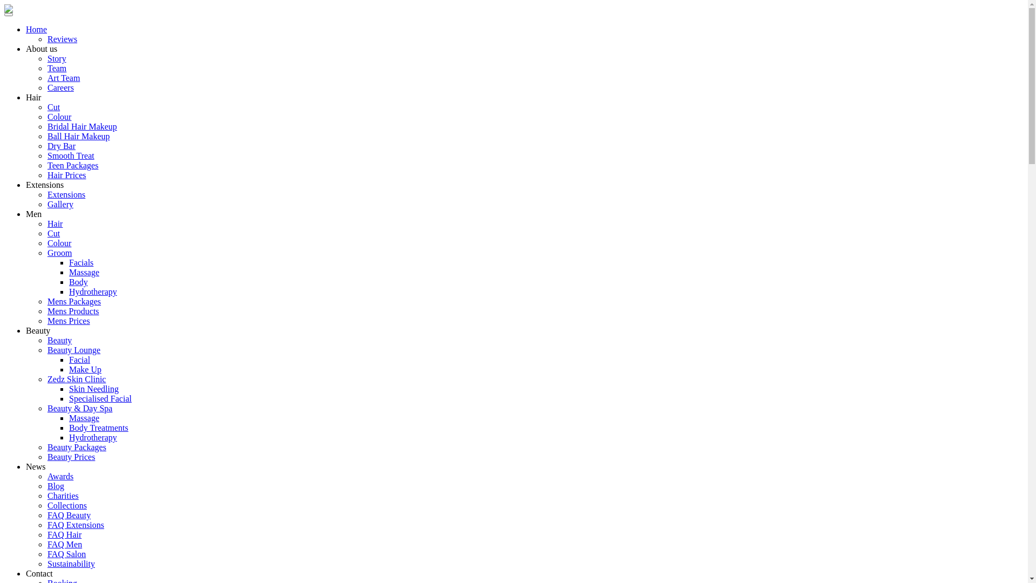 The image size is (1036, 583). What do you see at coordinates (79, 136) in the screenshot?
I see `Ball Hair Makeup` at bounding box center [79, 136].